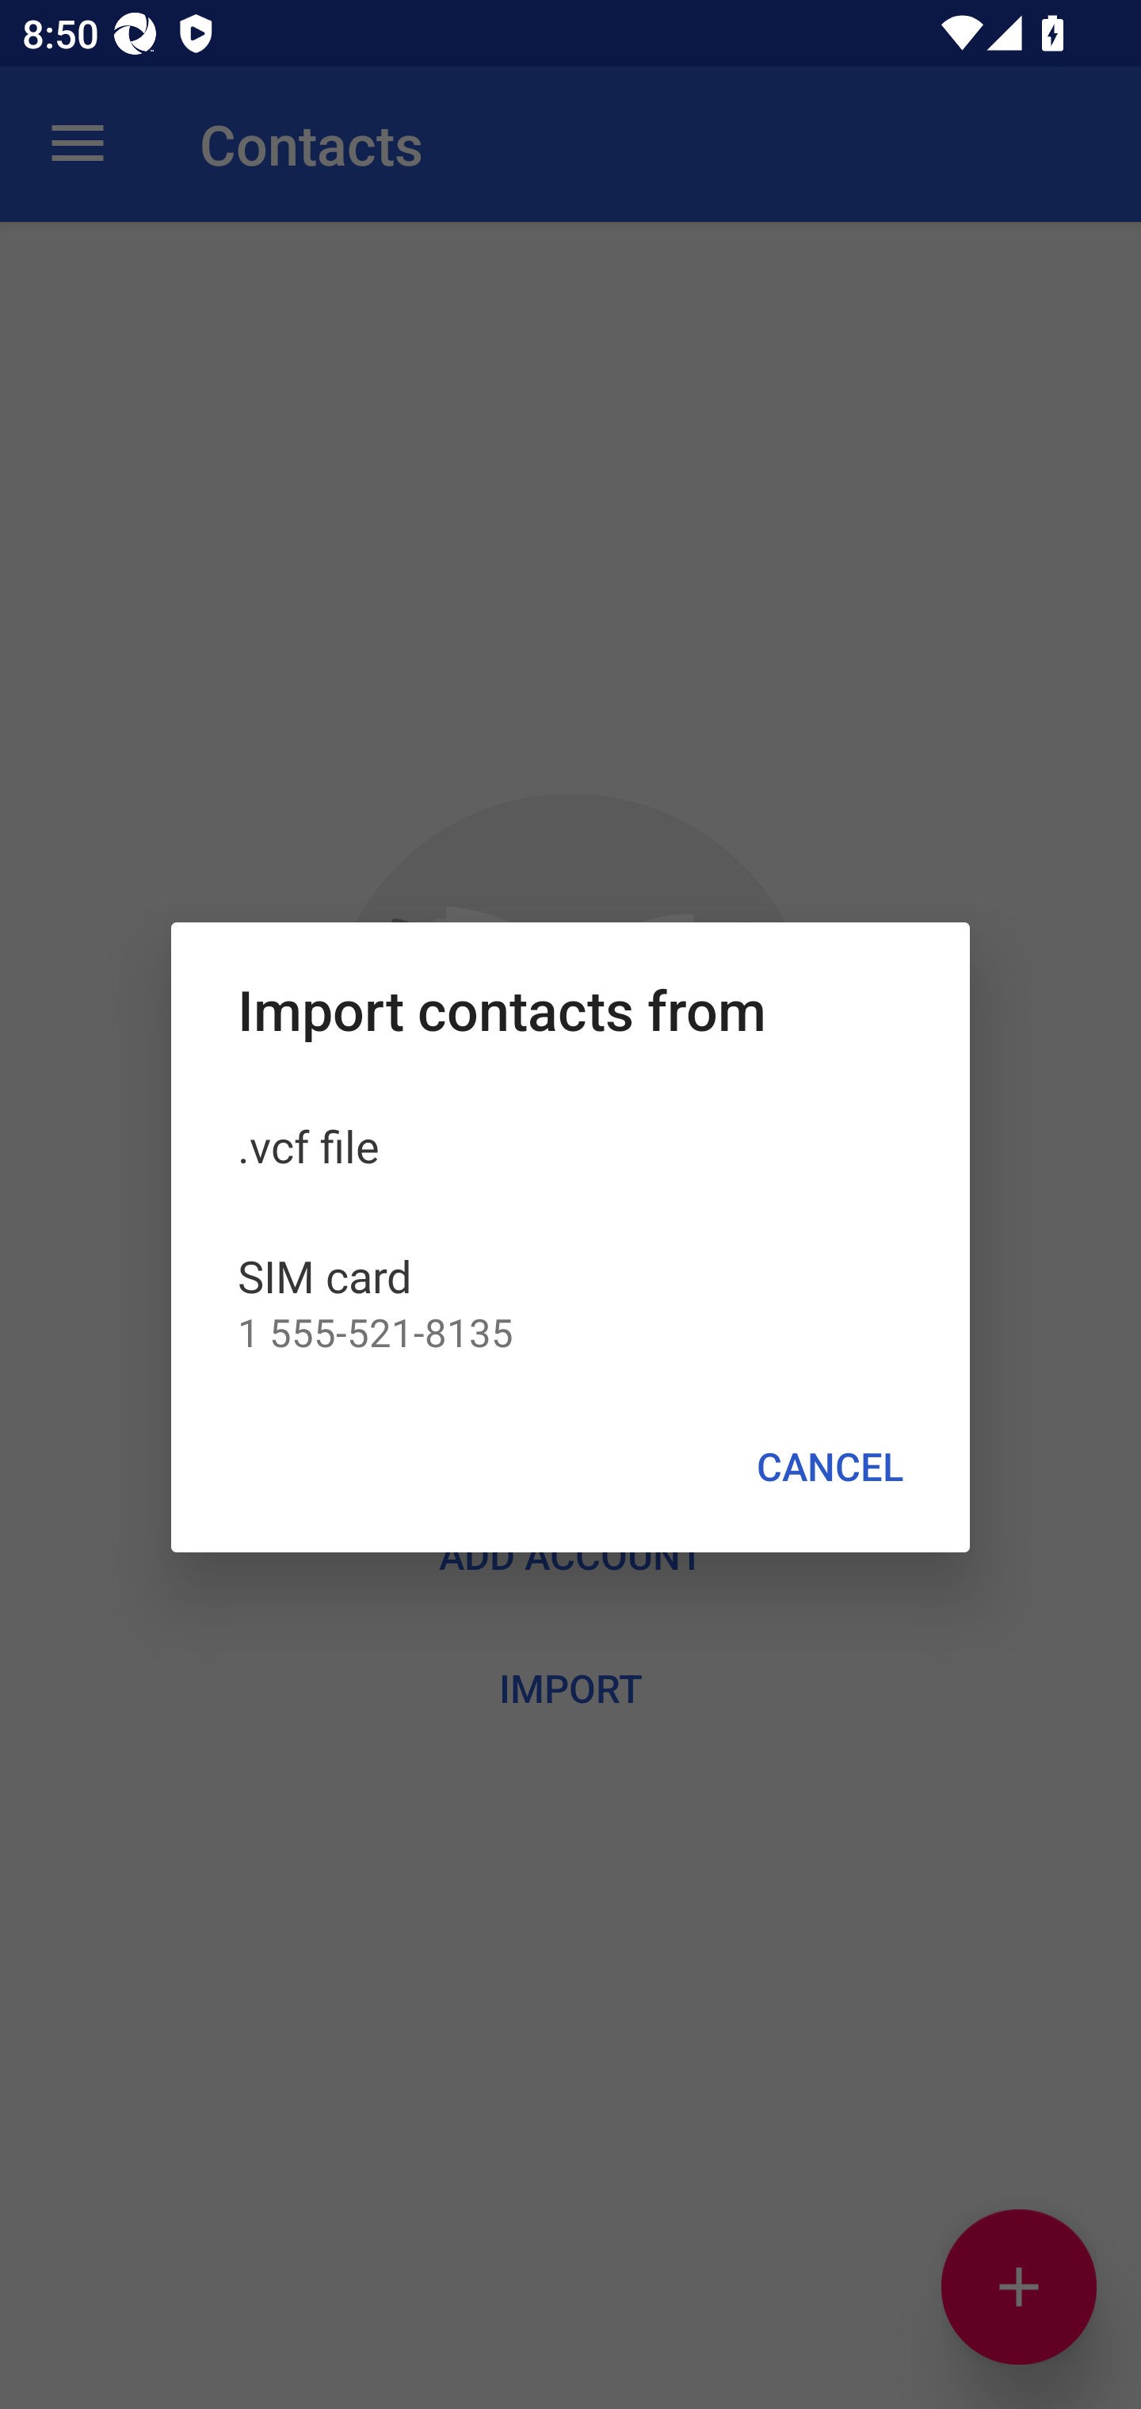  Describe the element at coordinates (570, 1301) in the screenshot. I see `SIM card 1 555-521-8135` at that location.